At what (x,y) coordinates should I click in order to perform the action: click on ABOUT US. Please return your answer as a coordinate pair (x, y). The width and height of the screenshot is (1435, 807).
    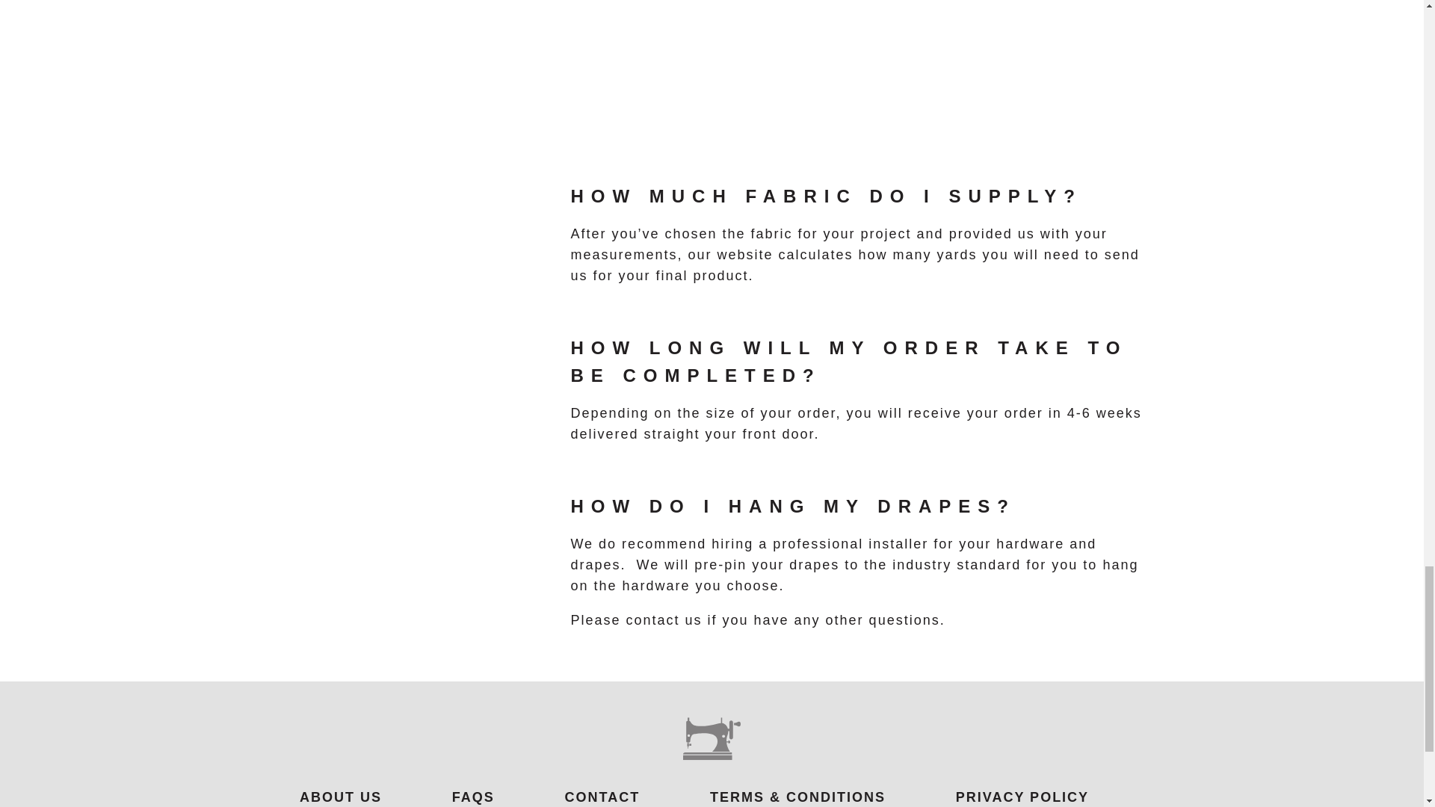
    Looking at the image, I should click on (341, 797).